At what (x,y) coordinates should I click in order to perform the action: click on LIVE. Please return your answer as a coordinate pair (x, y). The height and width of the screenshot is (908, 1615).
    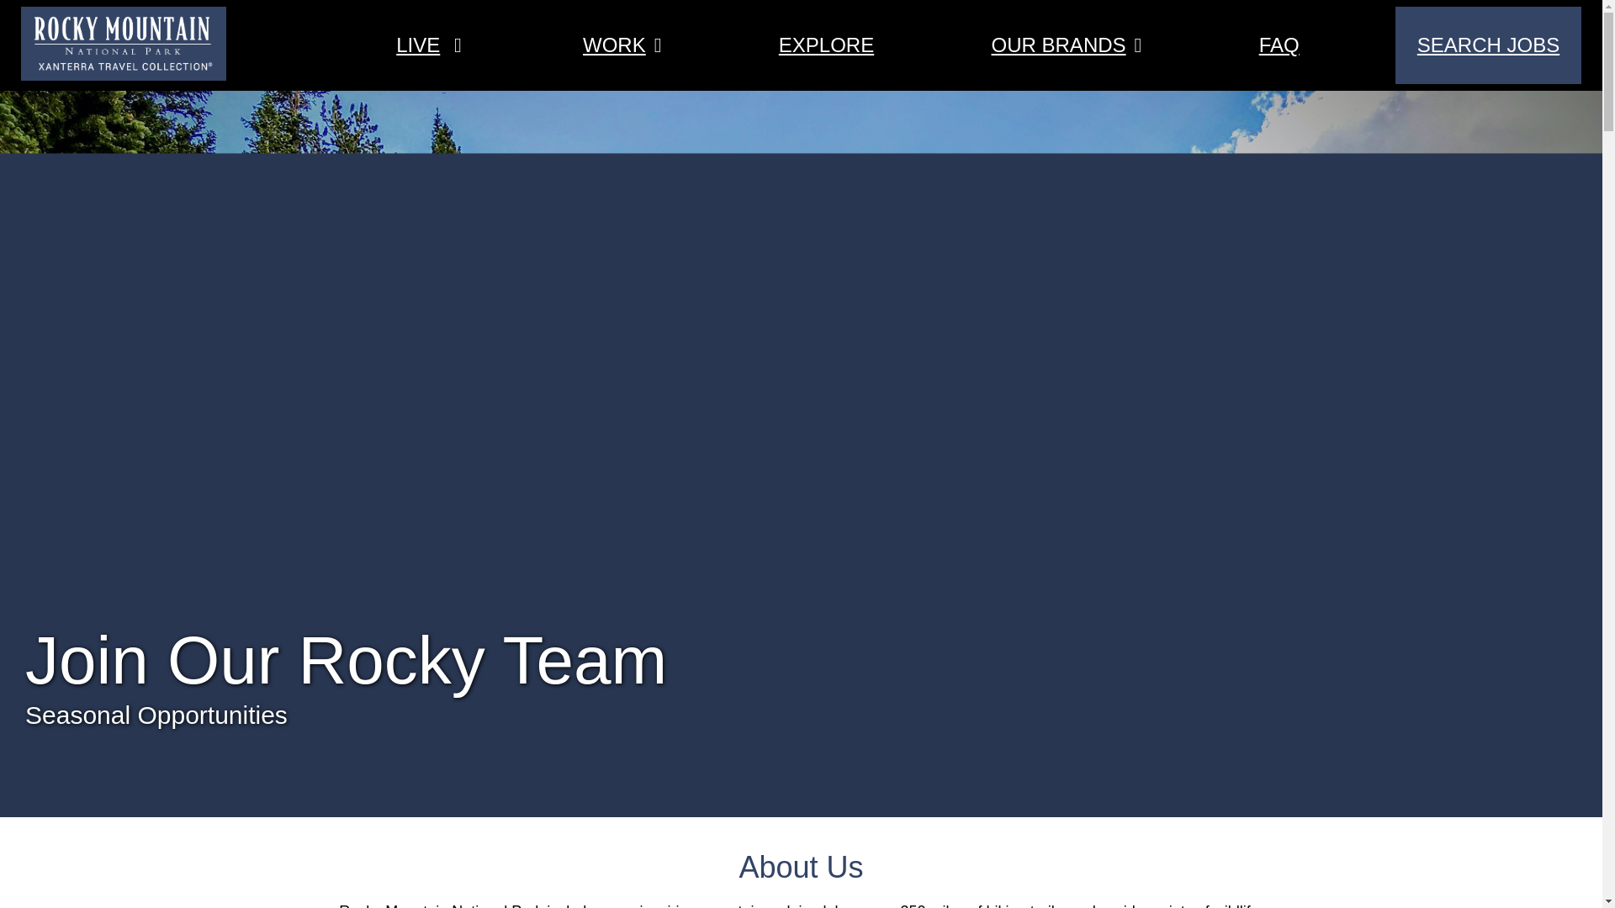
    Looking at the image, I should click on (427, 45).